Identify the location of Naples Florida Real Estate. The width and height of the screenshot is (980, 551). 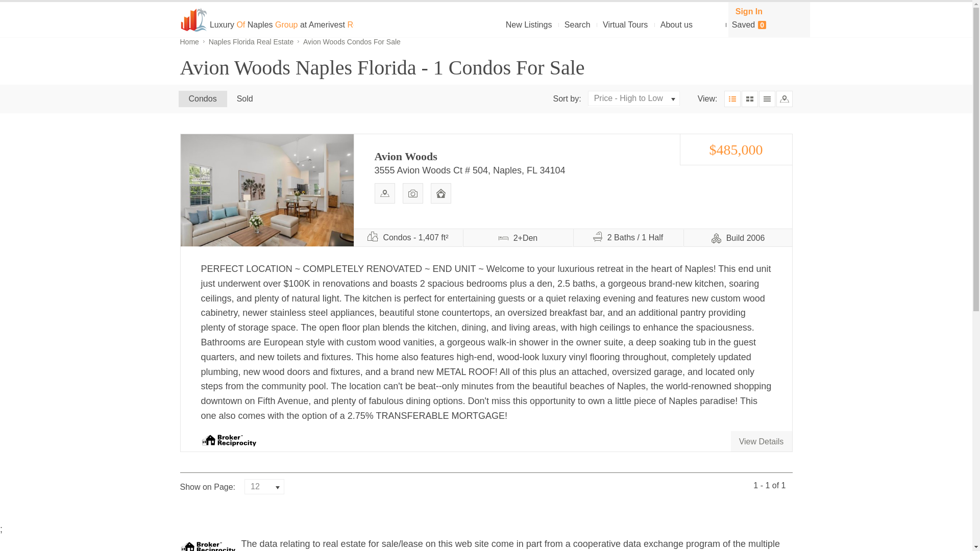
(254, 42).